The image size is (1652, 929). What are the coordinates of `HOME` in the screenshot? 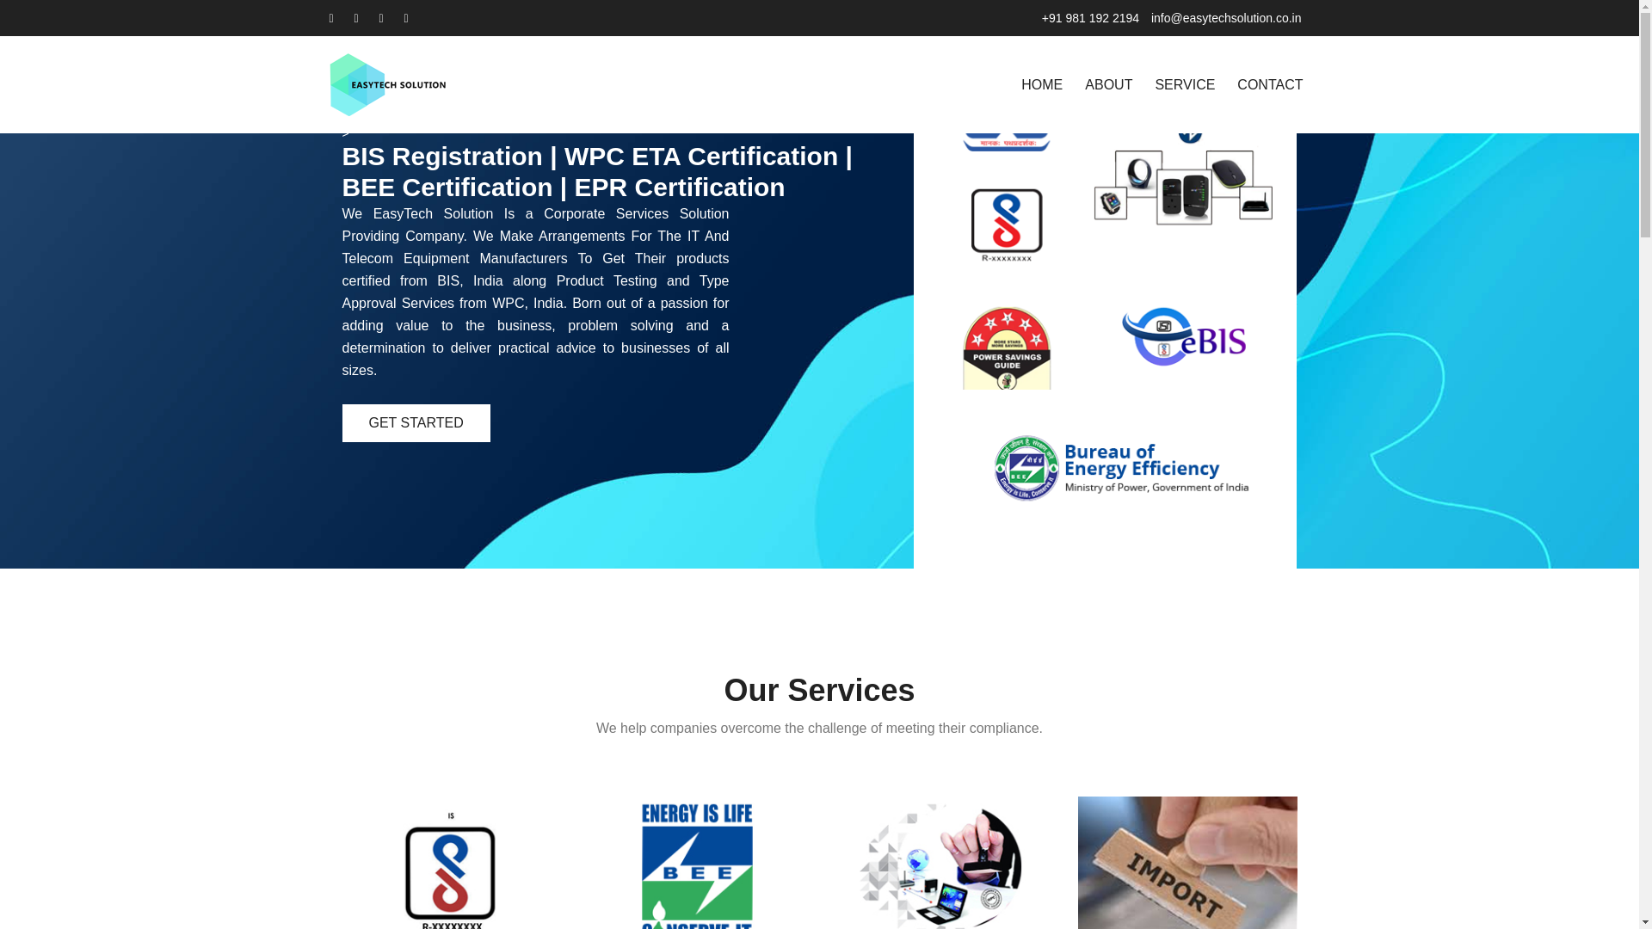 It's located at (1041, 85).